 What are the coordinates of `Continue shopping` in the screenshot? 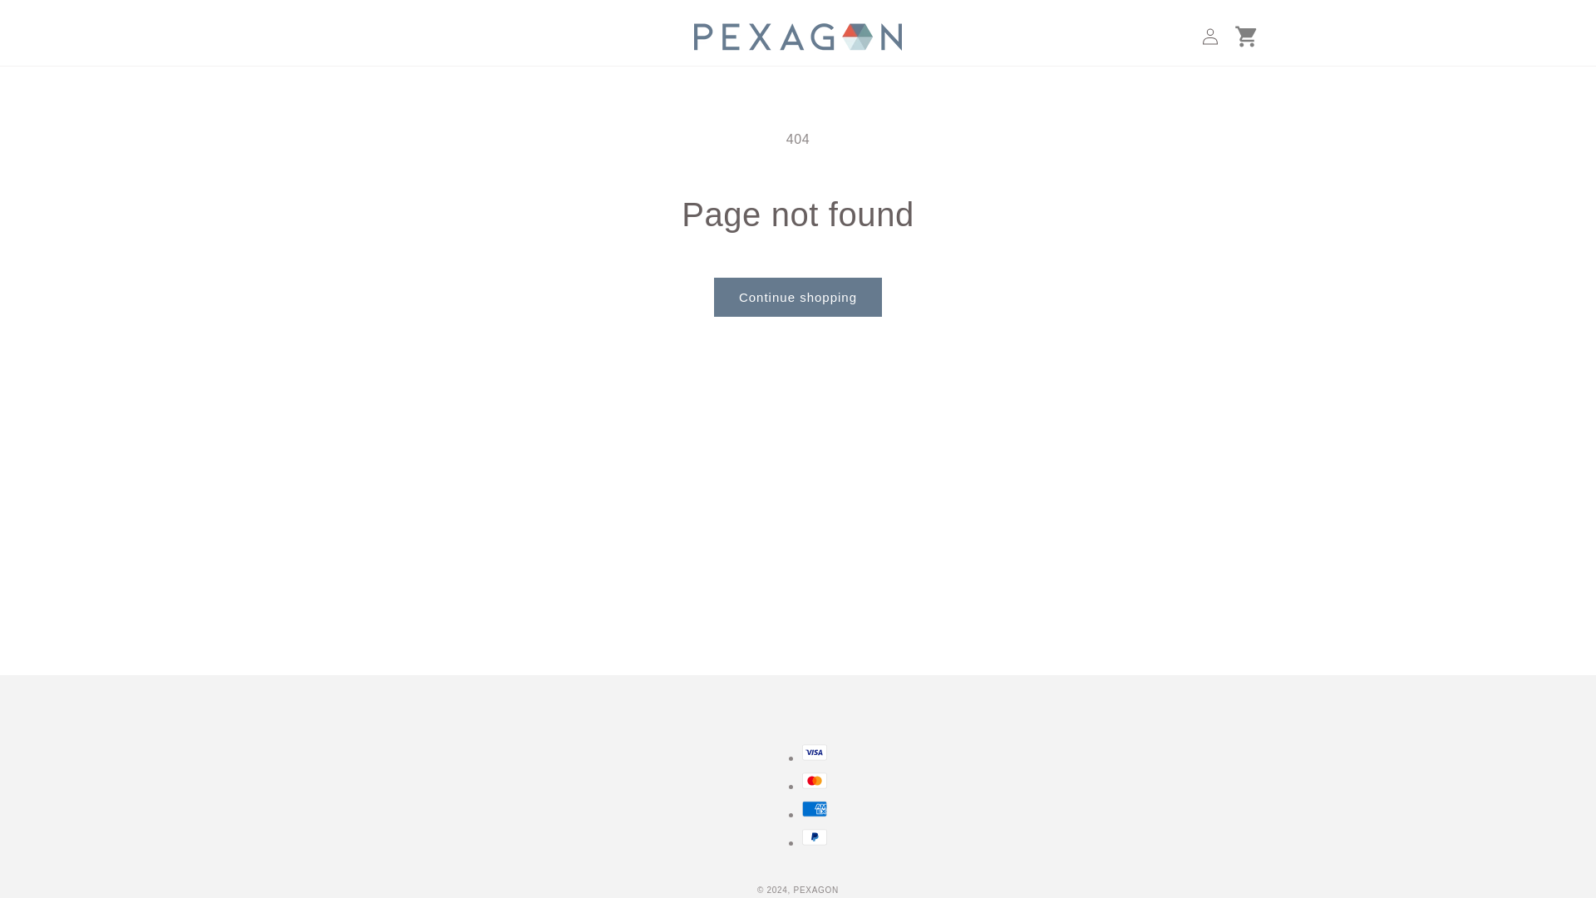 It's located at (798, 297).